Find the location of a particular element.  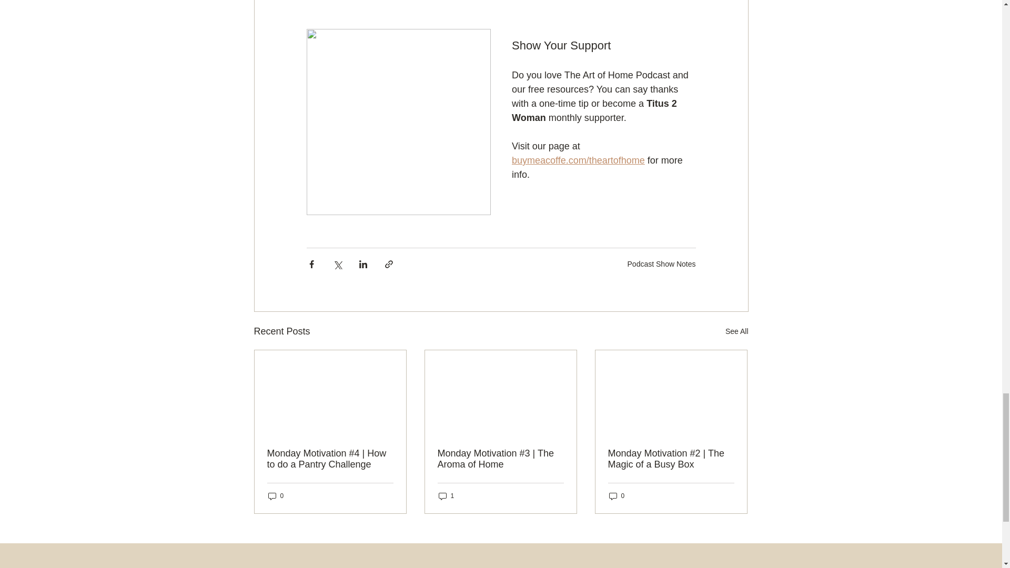

Podcast Show Notes is located at coordinates (661, 263).